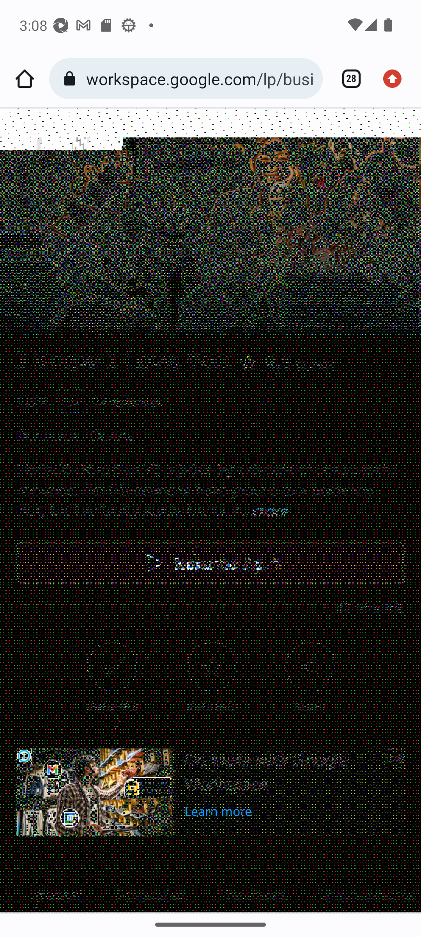  I want to click on Connection is secure, so click(72, 79).